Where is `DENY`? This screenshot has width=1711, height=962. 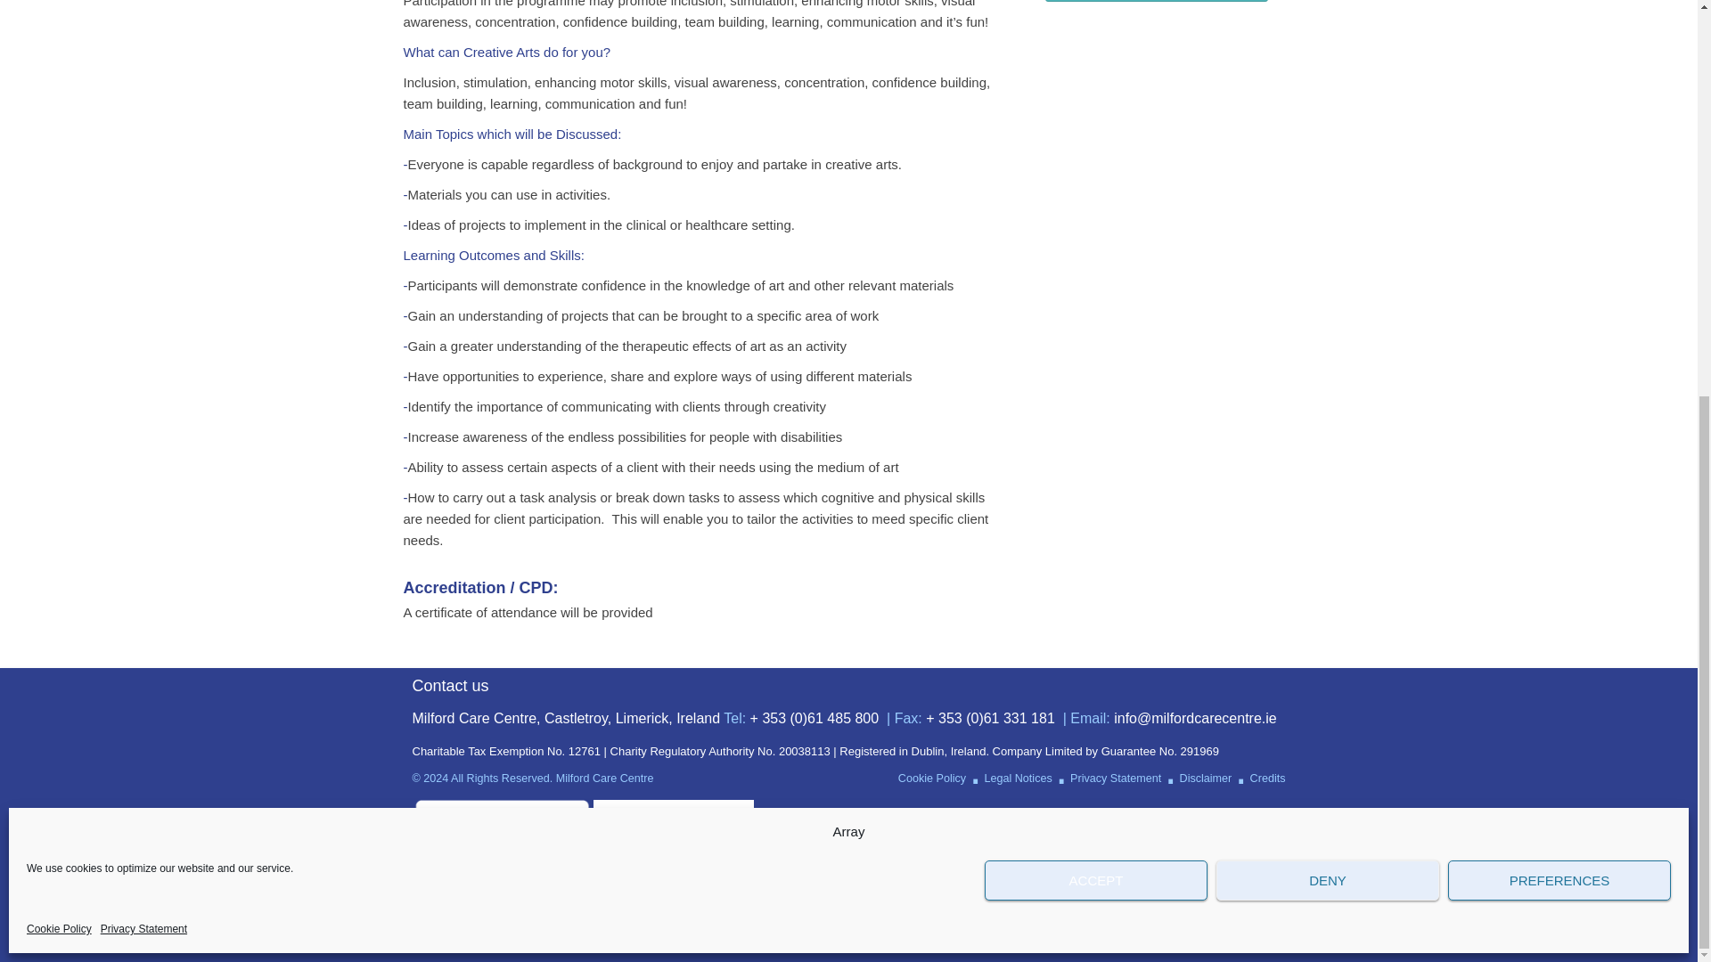 DENY is located at coordinates (1328, 212).